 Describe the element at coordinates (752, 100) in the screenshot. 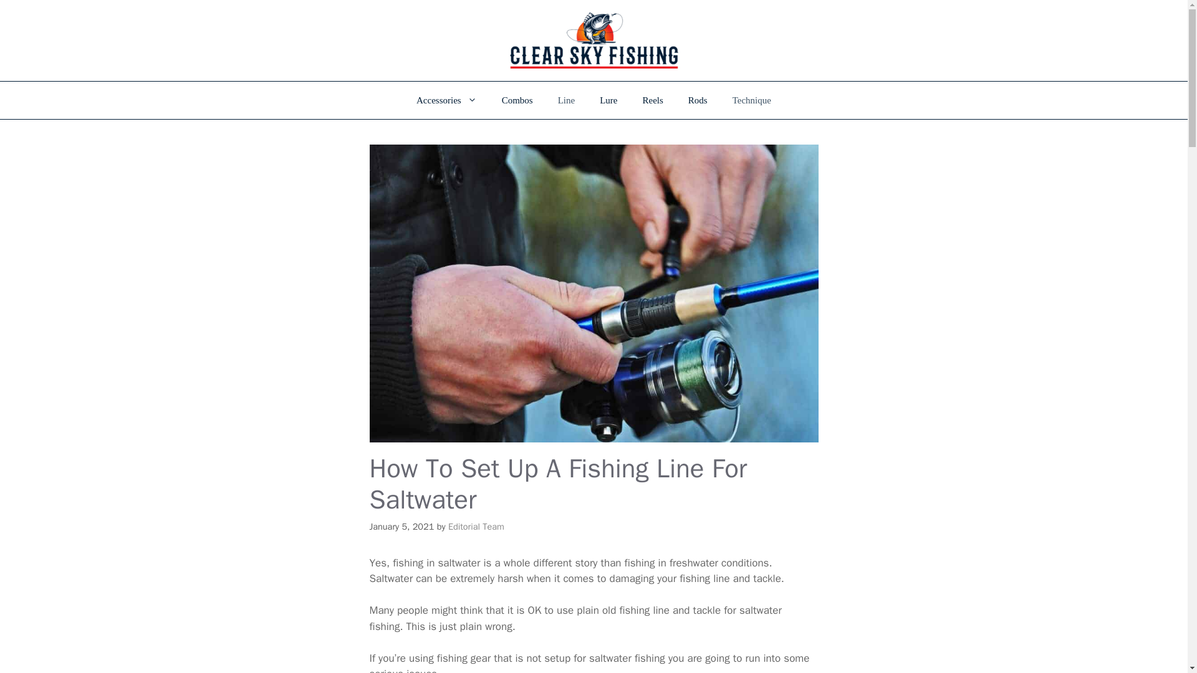

I see `Technique` at that location.